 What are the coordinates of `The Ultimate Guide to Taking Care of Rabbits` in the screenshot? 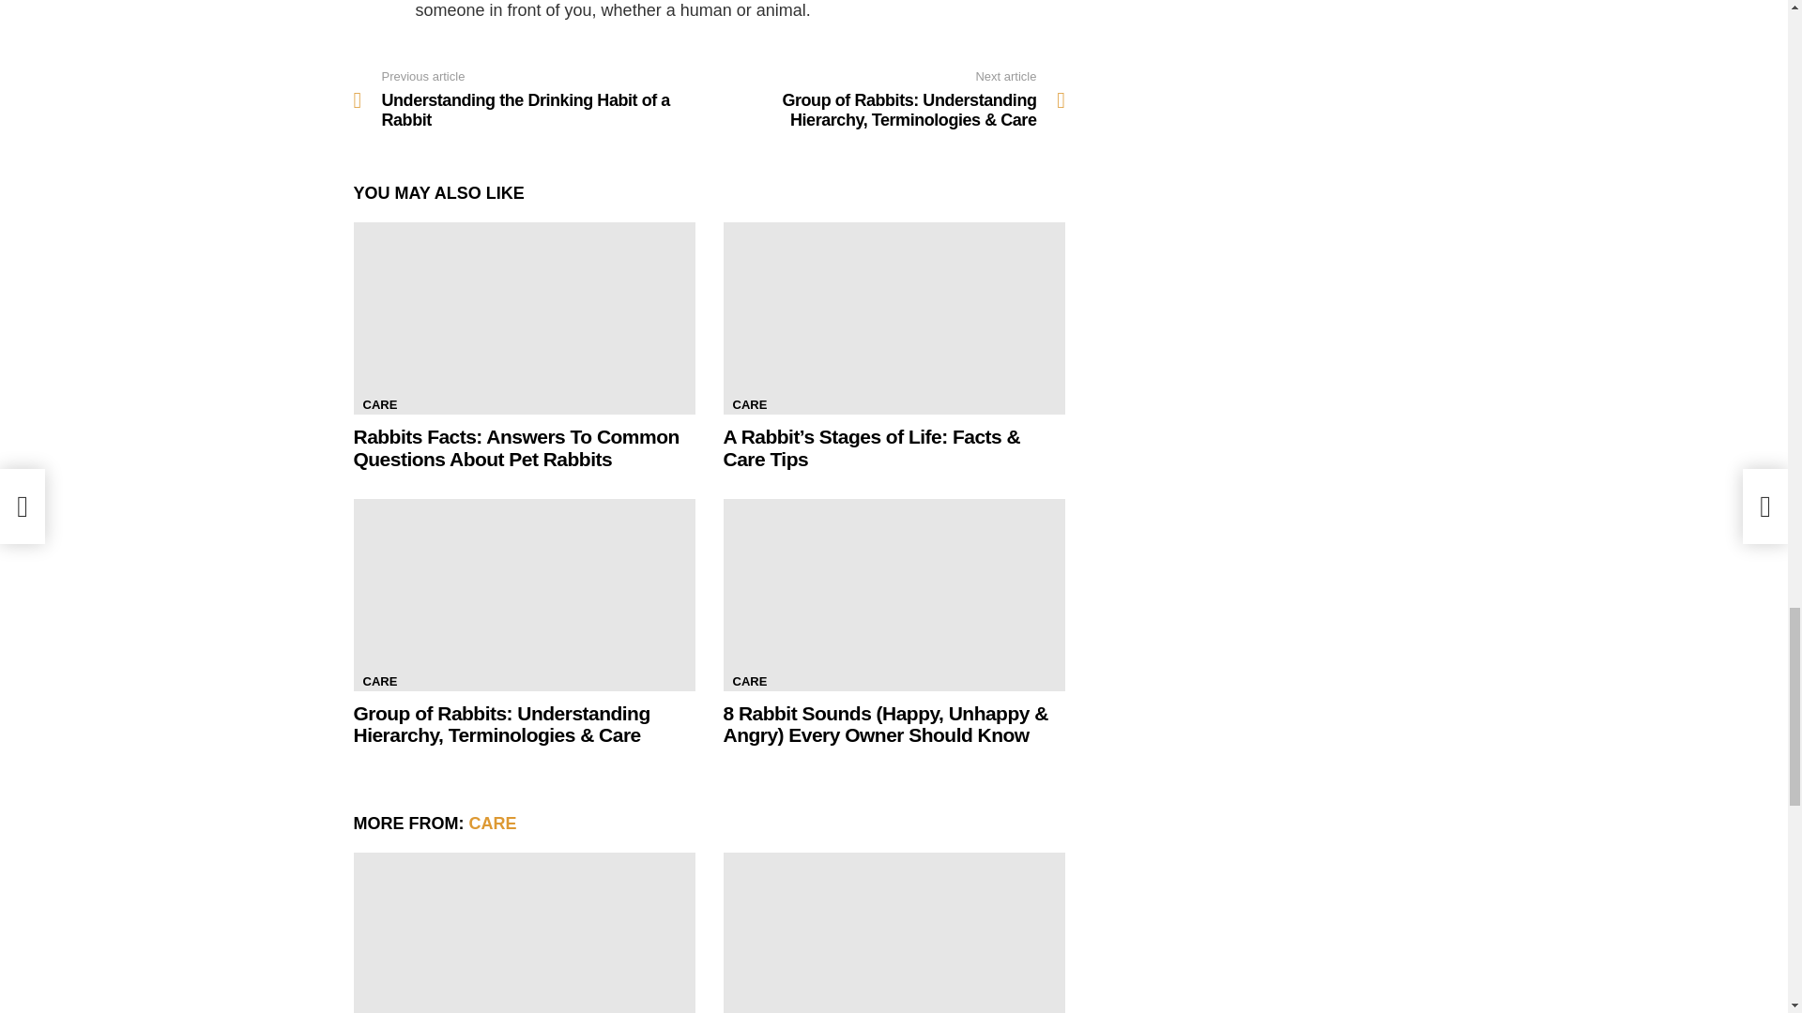 It's located at (524, 932).